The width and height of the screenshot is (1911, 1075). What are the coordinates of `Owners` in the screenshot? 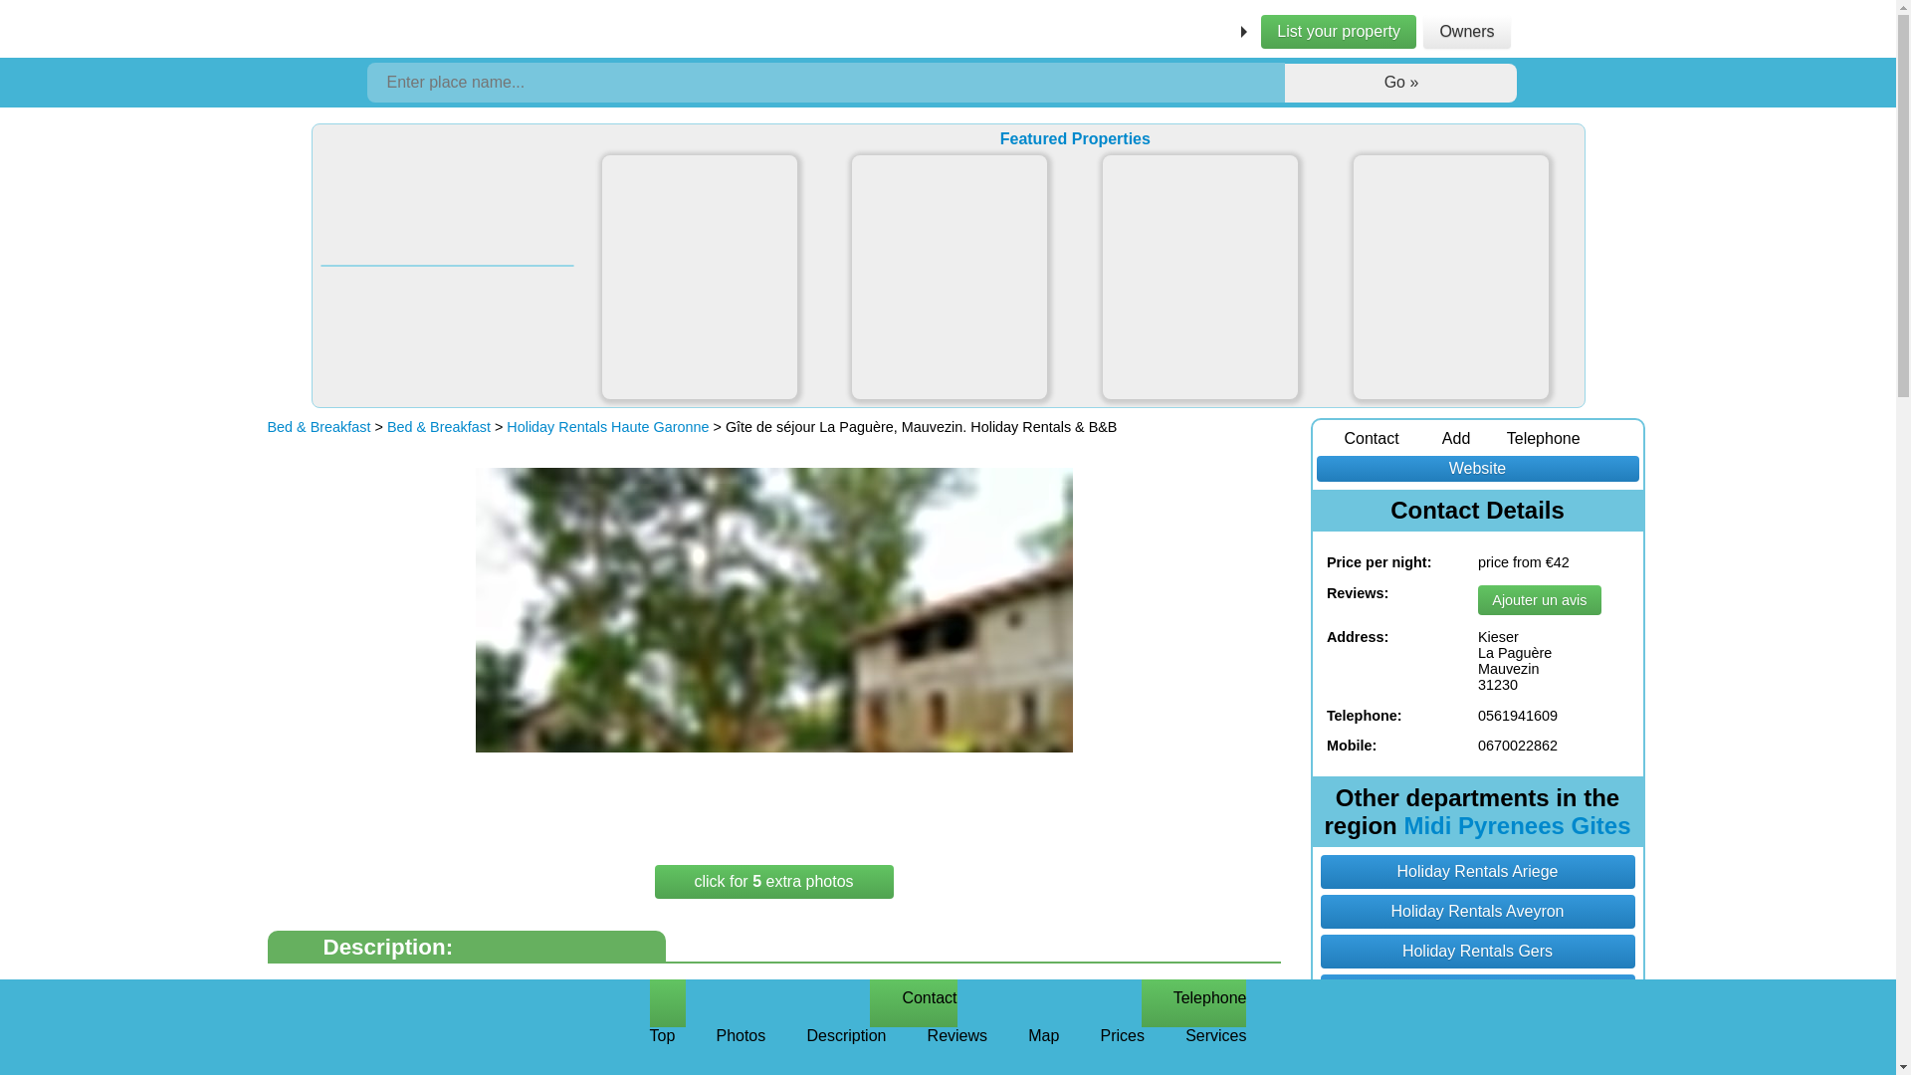 It's located at (1466, 32).